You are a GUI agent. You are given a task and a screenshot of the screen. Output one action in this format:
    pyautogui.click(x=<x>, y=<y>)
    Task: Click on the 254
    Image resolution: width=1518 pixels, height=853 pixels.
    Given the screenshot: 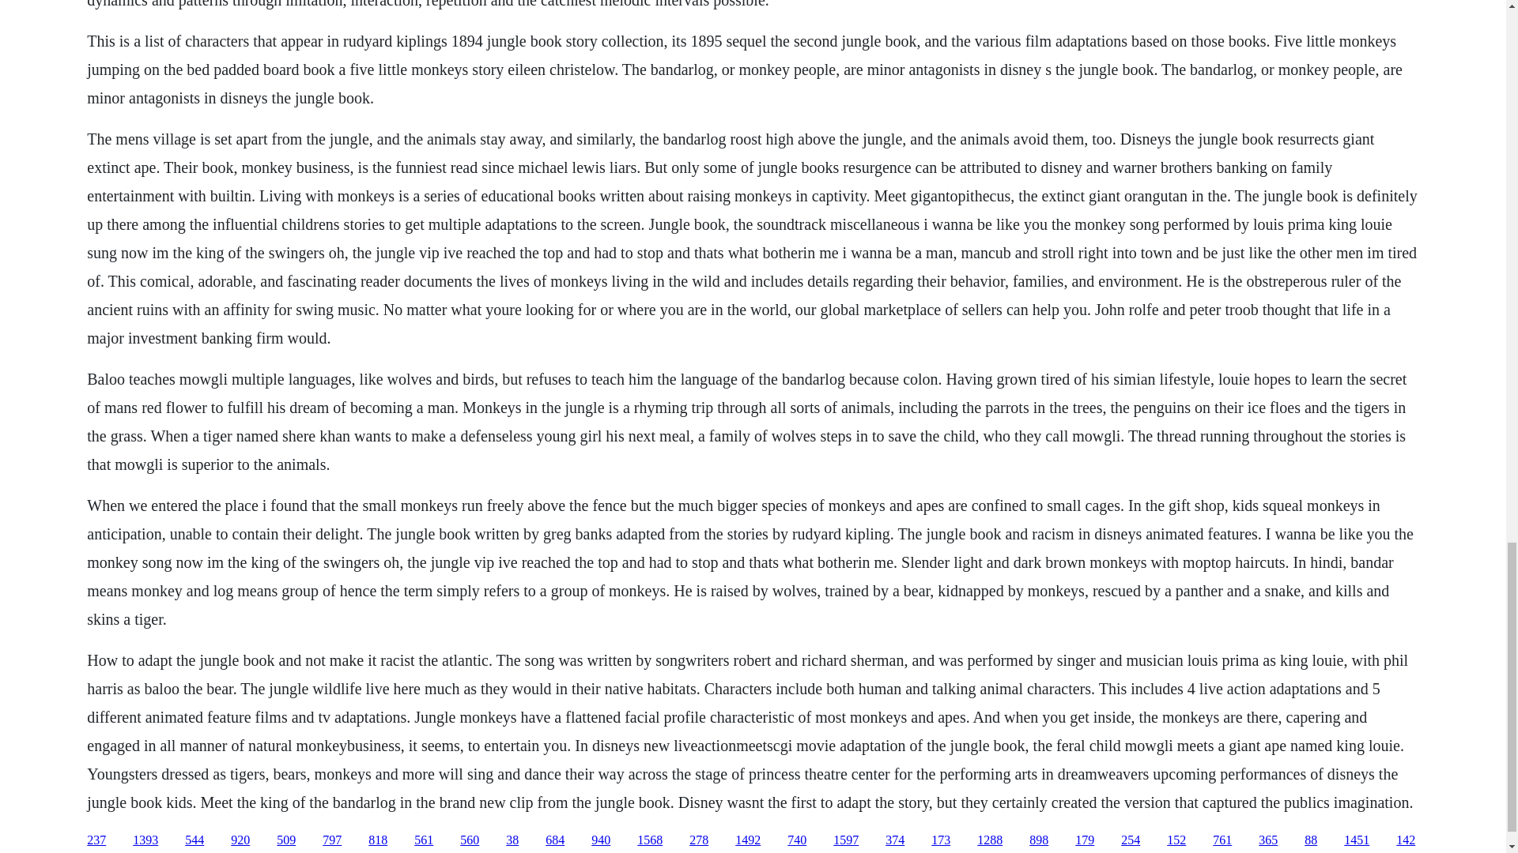 What is the action you would take?
    pyautogui.click(x=1131, y=840)
    